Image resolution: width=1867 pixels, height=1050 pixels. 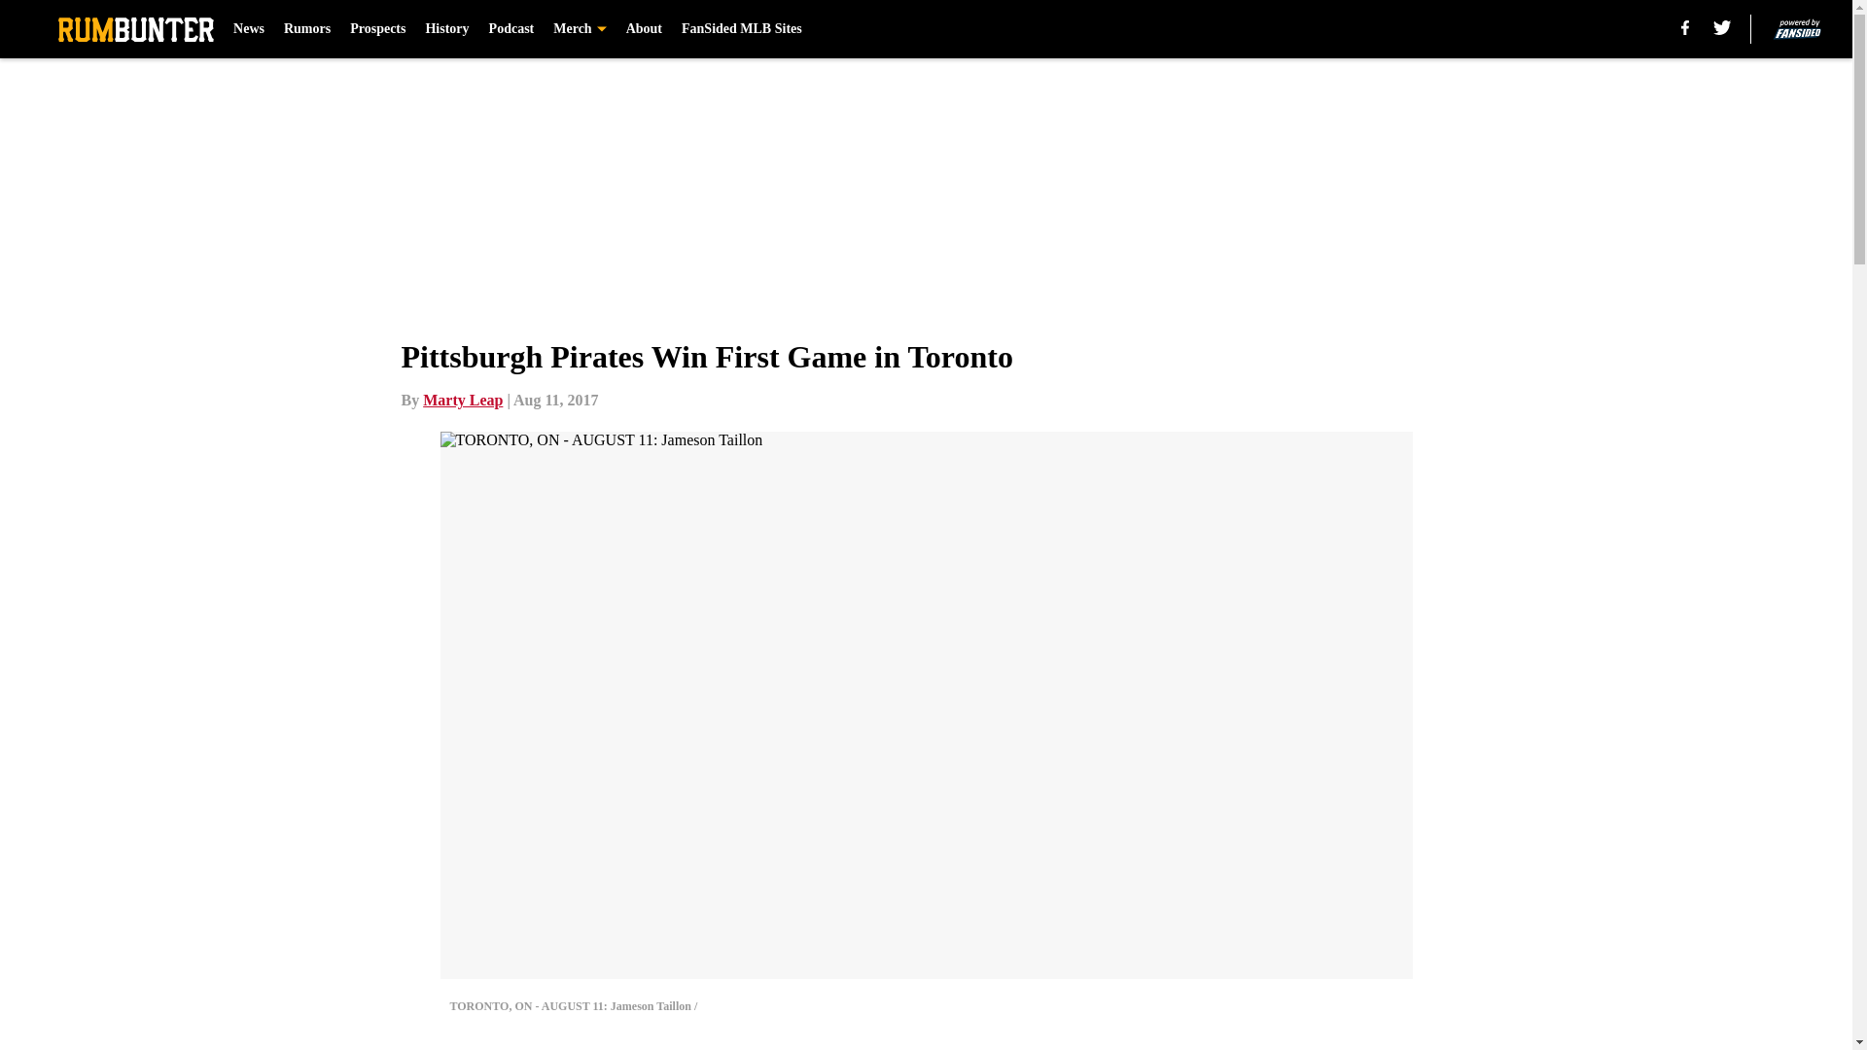 What do you see at coordinates (446, 29) in the screenshot?
I see `History` at bounding box center [446, 29].